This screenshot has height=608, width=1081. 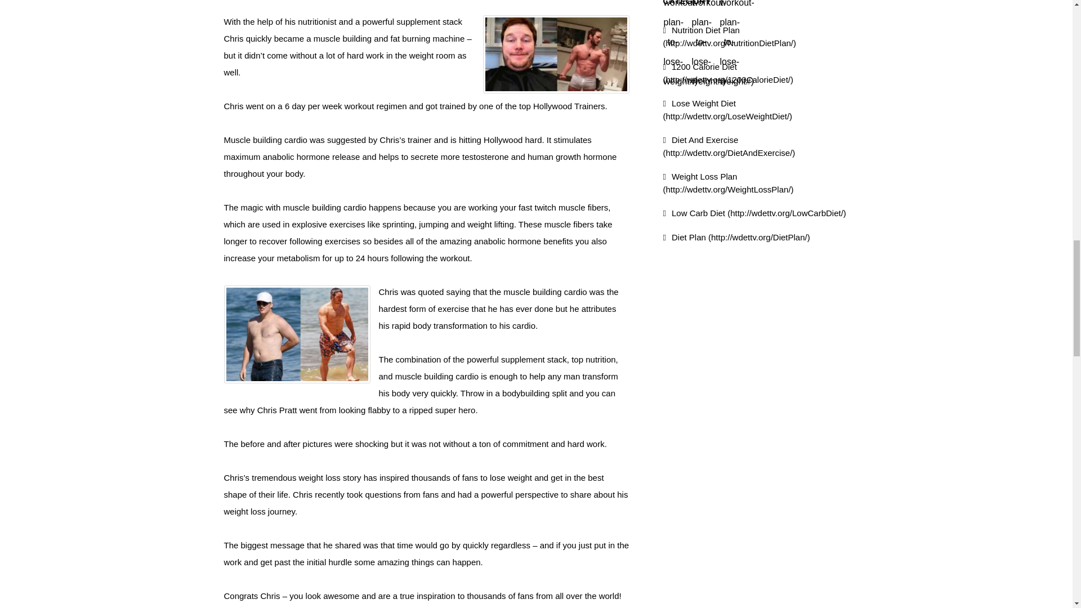 What do you see at coordinates (754, 213) in the screenshot?
I see `View all posts filed under Low Carb Diet` at bounding box center [754, 213].